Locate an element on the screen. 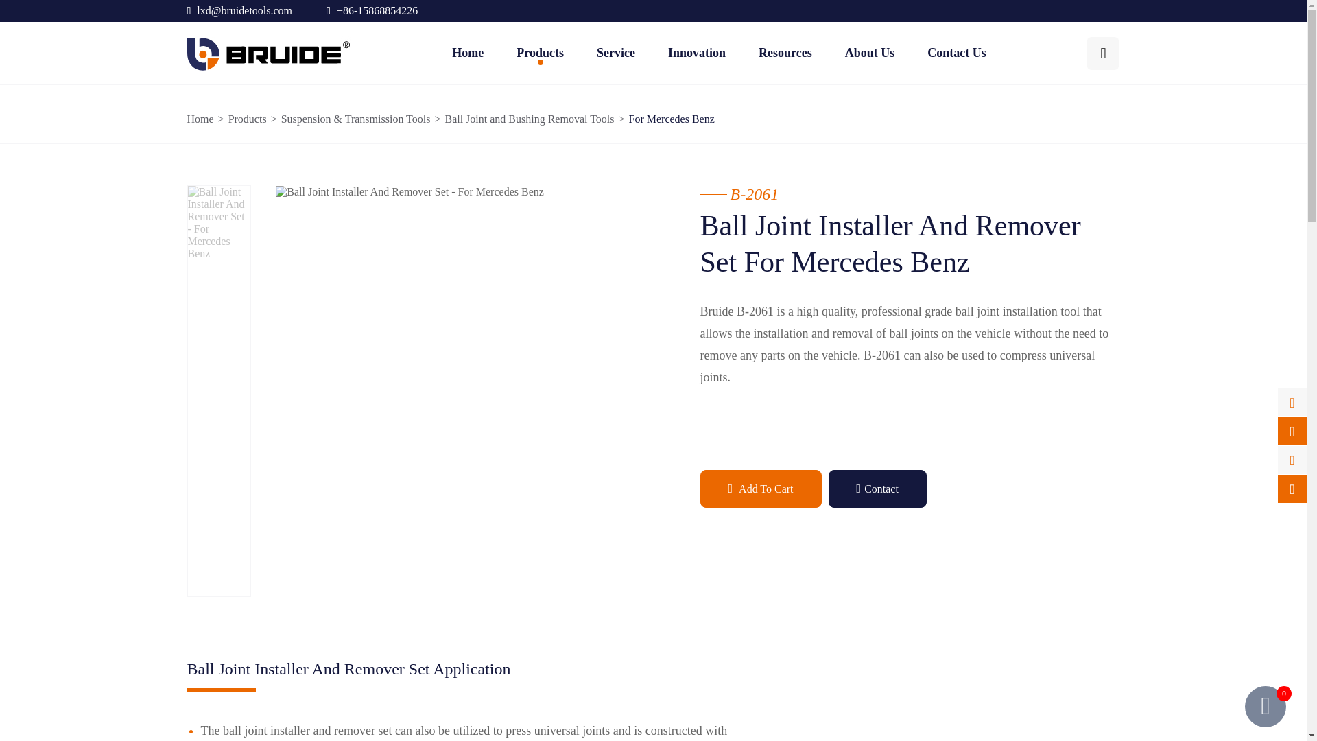 This screenshot has height=741, width=1317. Products is located at coordinates (247, 119).